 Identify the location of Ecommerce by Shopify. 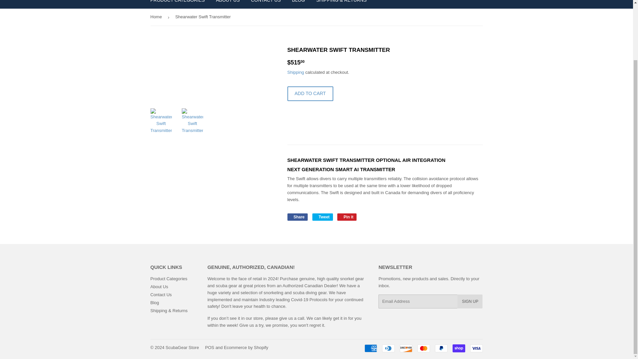
(246, 347).